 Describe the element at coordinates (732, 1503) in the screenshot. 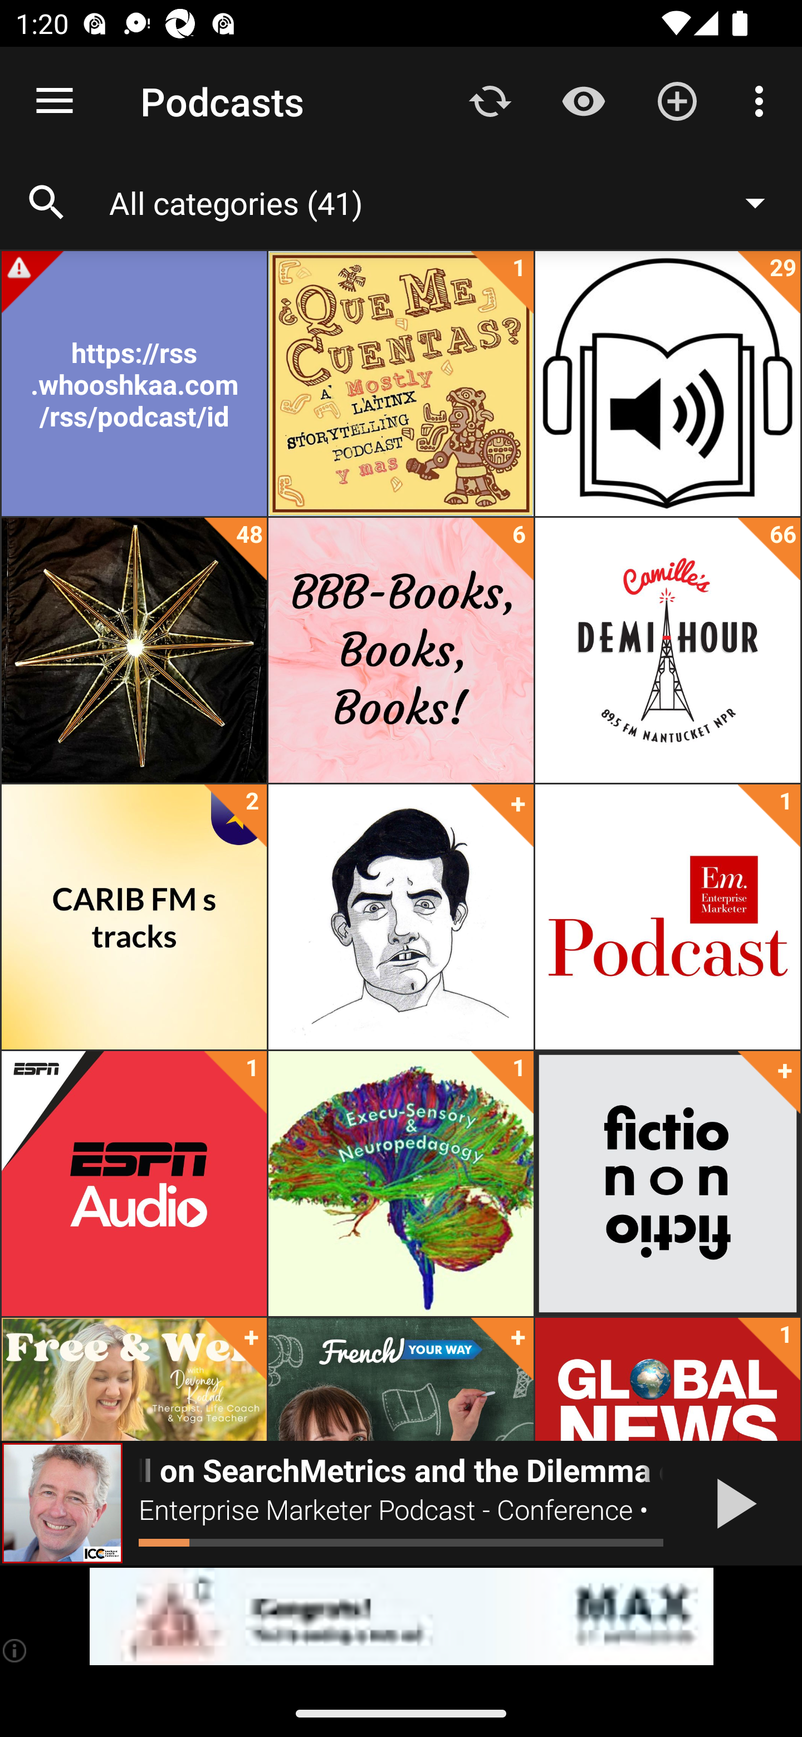

I see `Play / Pause` at that location.